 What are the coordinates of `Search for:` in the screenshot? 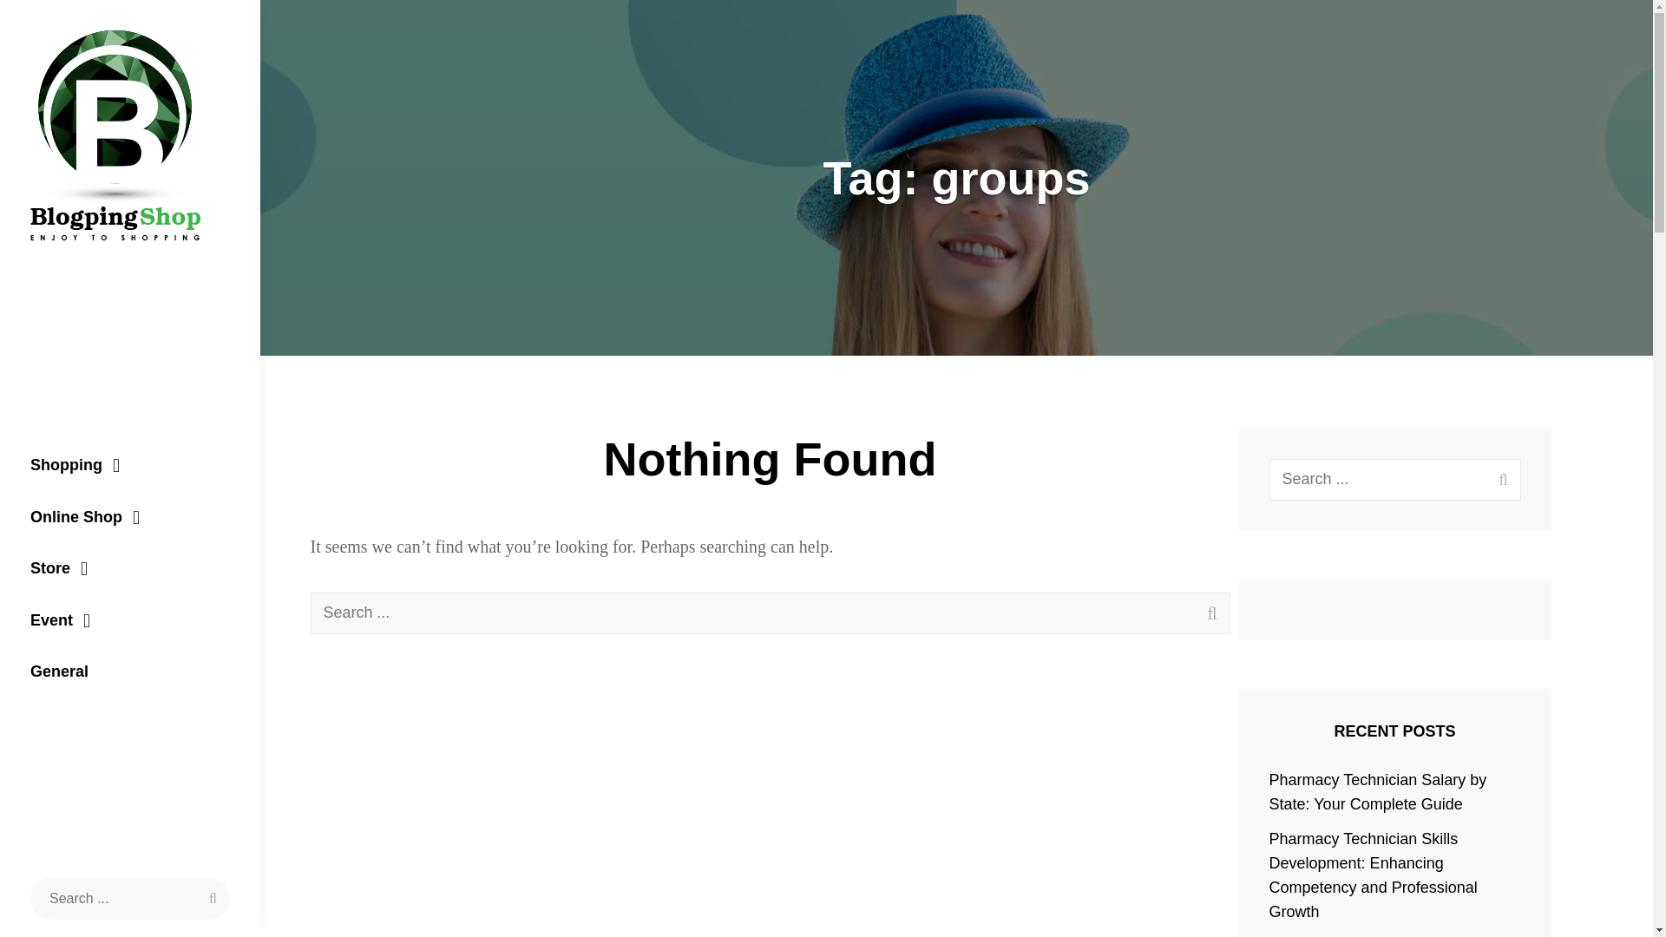 It's located at (1395, 479).